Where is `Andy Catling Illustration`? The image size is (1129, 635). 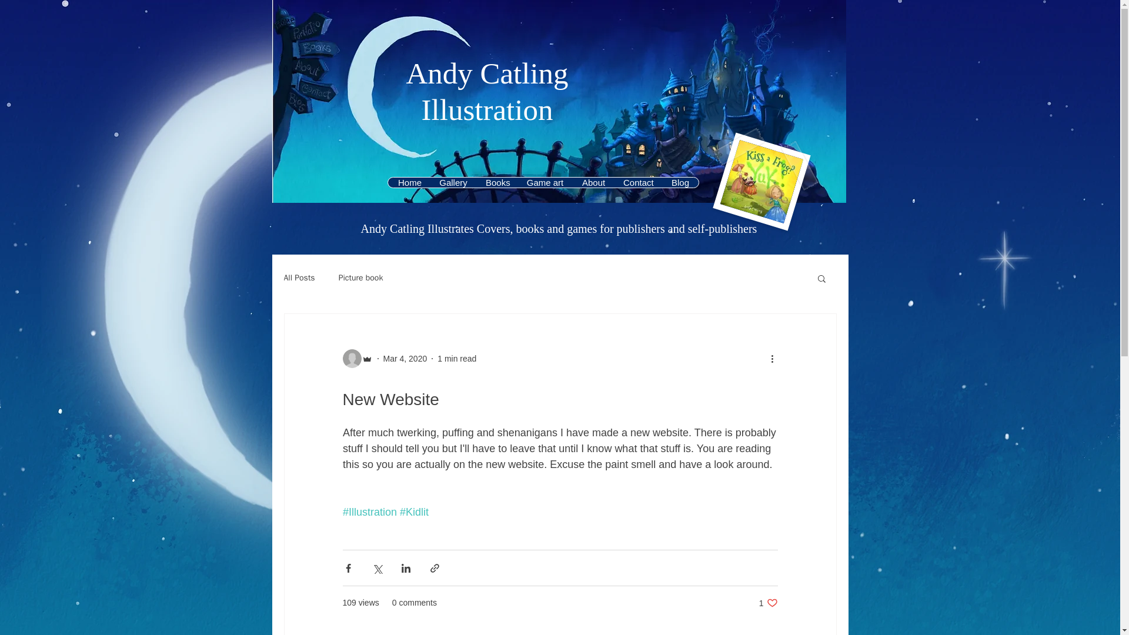 Andy Catling Illustration is located at coordinates (486, 92).